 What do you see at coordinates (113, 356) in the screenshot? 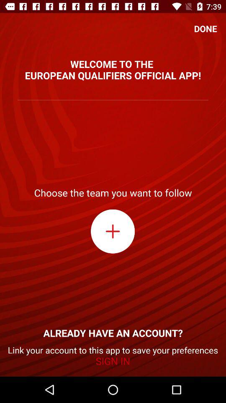
I see `open the link your account icon` at bounding box center [113, 356].